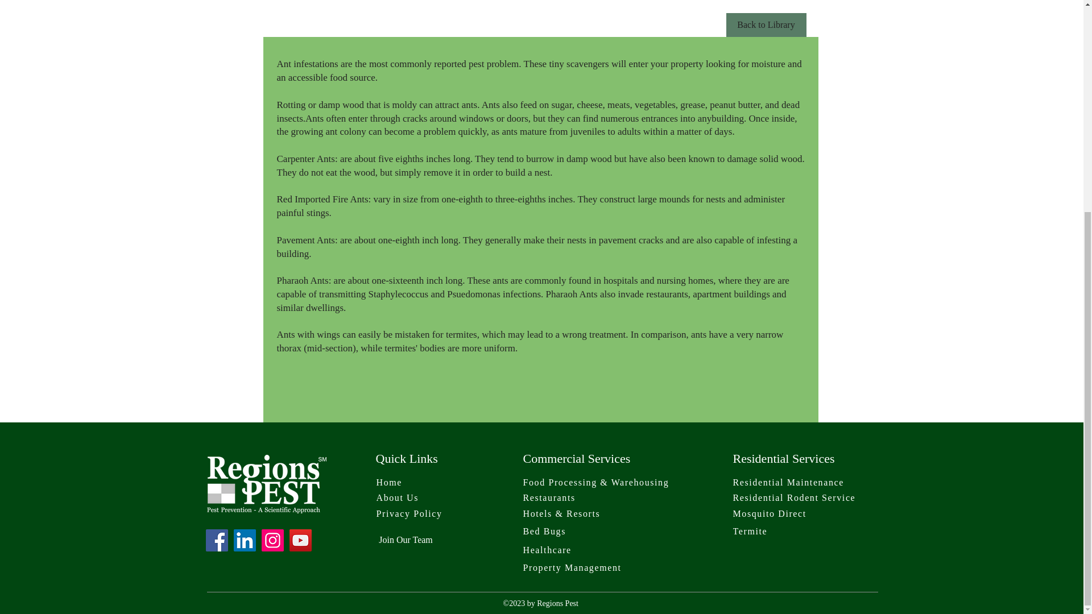 The height and width of the screenshot is (614, 1092). What do you see at coordinates (564, 532) in the screenshot?
I see `Bed Bugs` at bounding box center [564, 532].